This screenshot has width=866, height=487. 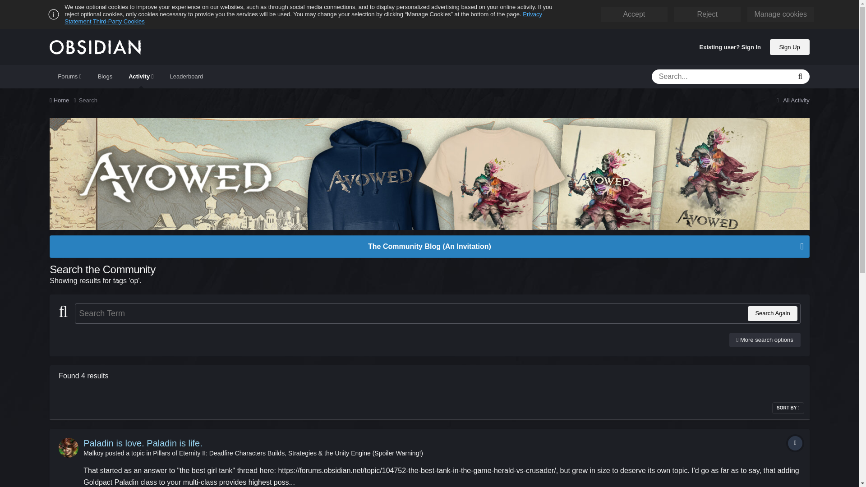 What do you see at coordinates (141, 76) in the screenshot?
I see `Activity` at bounding box center [141, 76].